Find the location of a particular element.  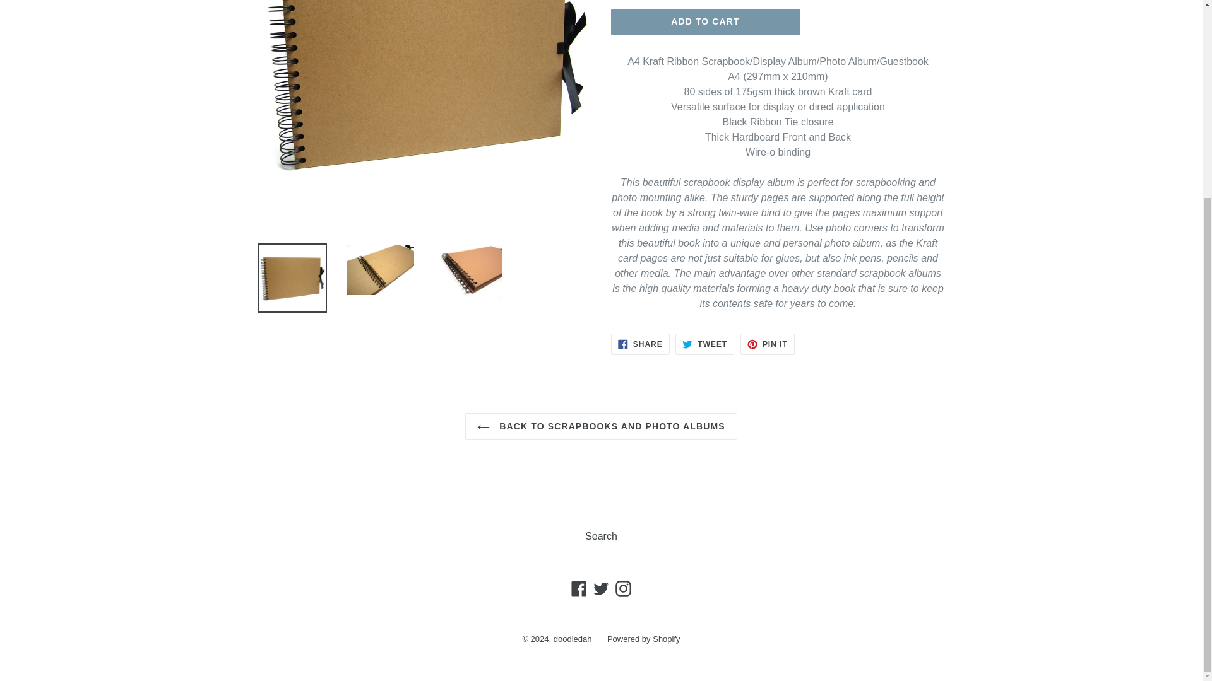

doodledah on Facebook is located at coordinates (768, 344).